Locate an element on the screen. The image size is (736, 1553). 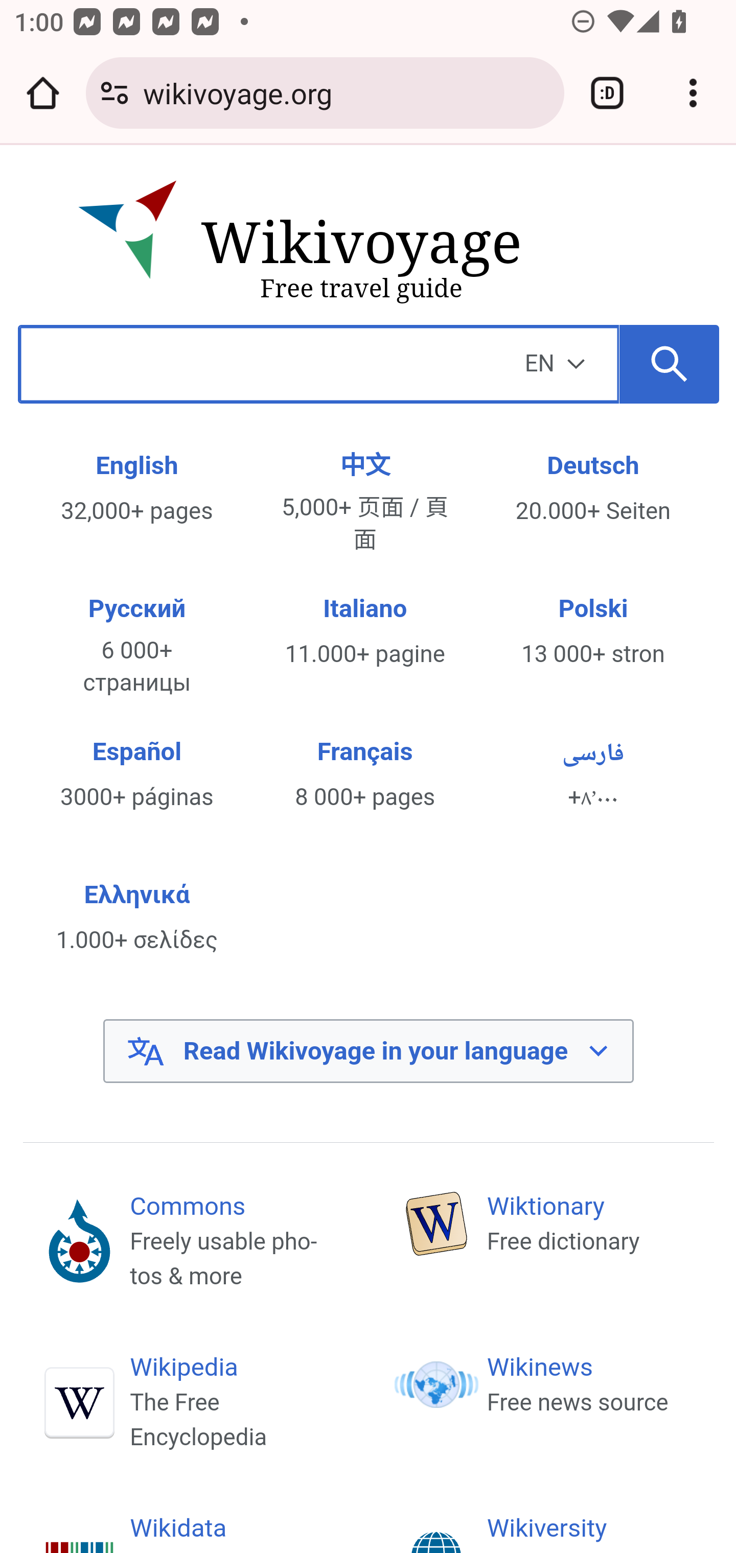
Customize and control Google Chrome is located at coordinates (693, 93).